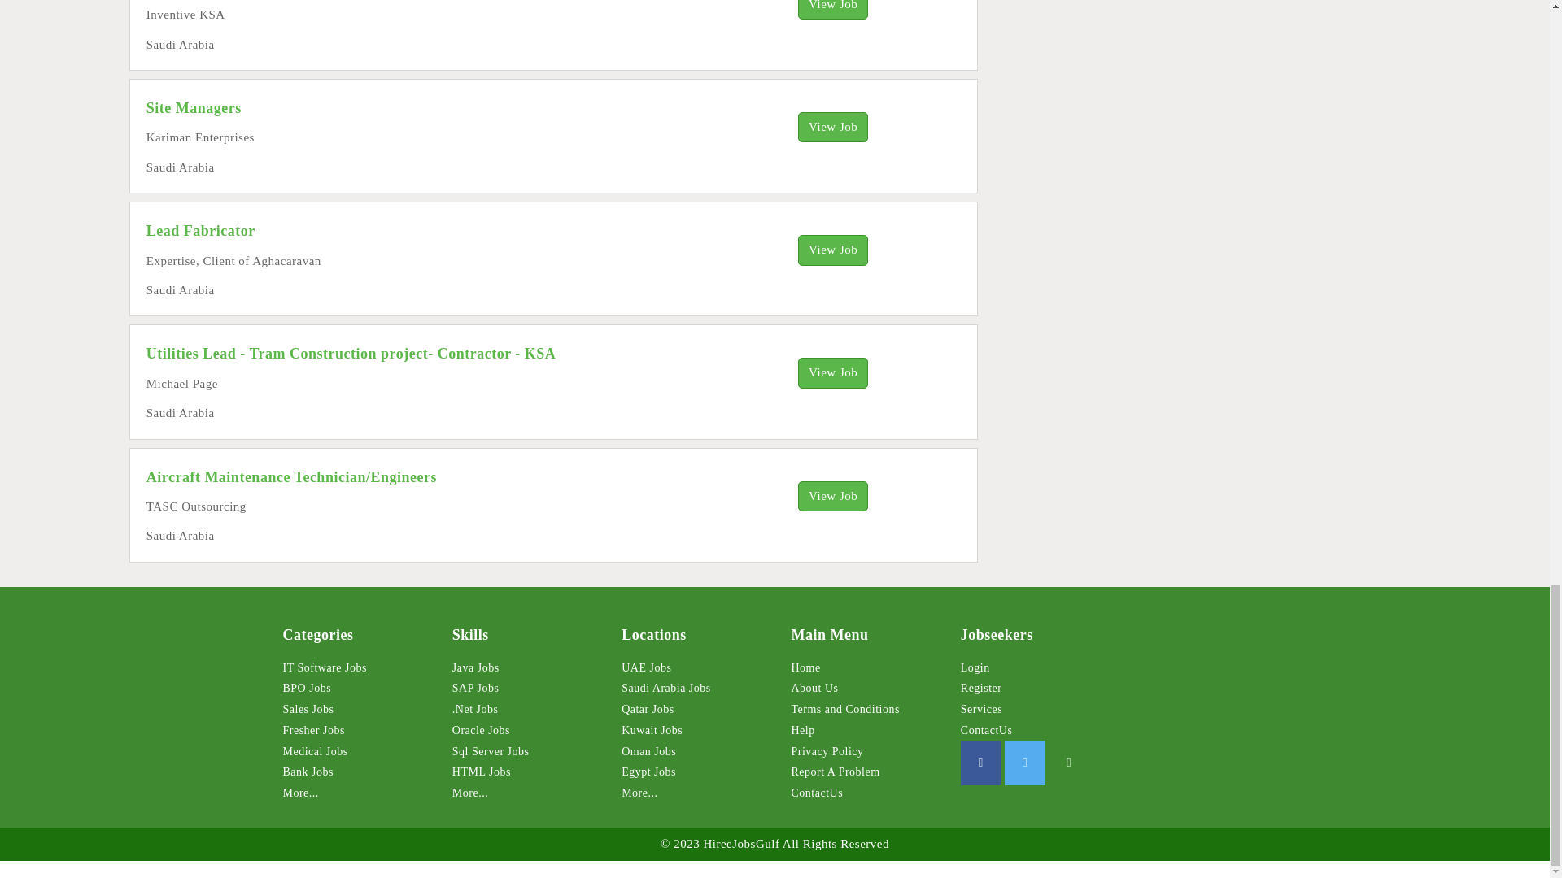 The width and height of the screenshot is (1562, 878). I want to click on View Job, so click(833, 496).